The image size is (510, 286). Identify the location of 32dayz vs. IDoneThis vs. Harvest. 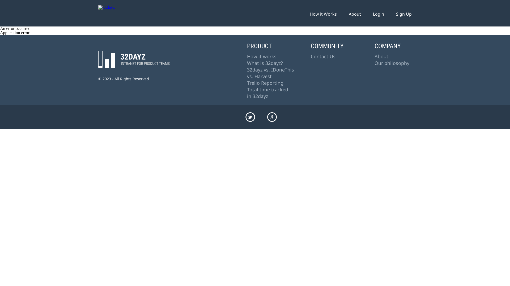
(271, 73).